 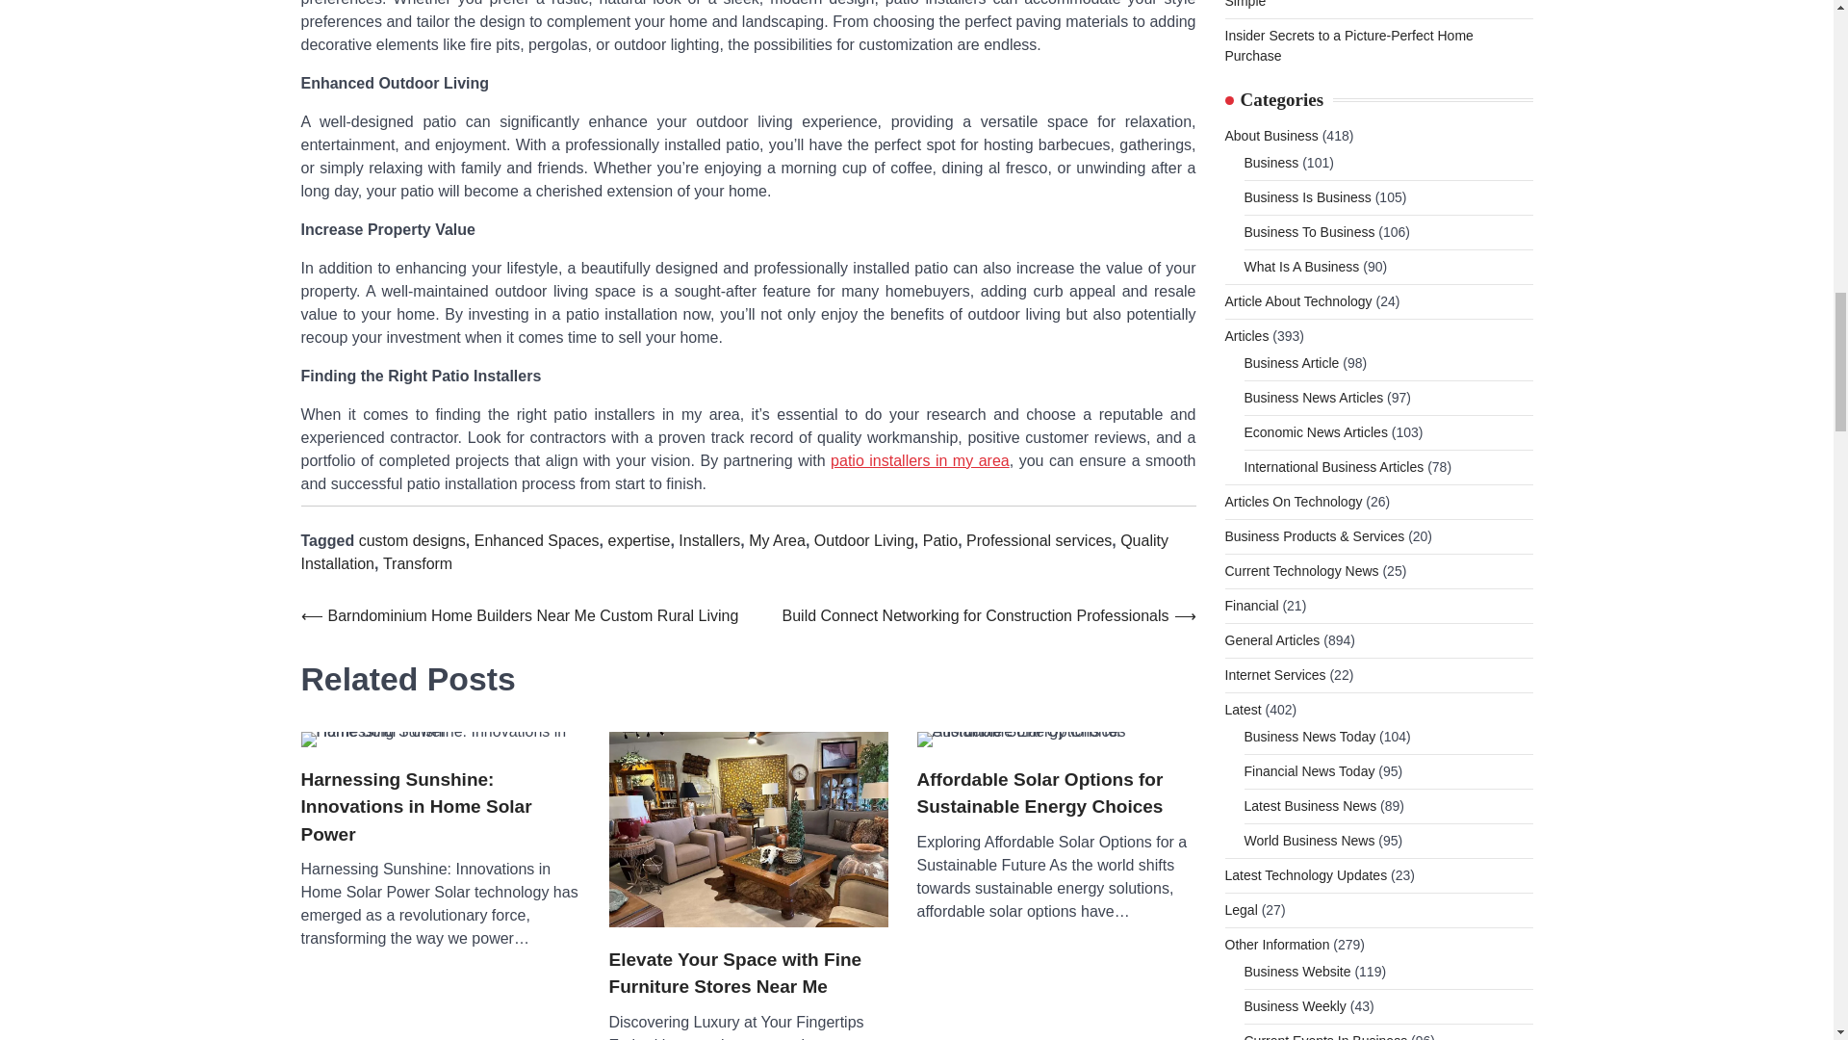 What do you see at coordinates (412, 540) in the screenshot?
I see `custom designs` at bounding box center [412, 540].